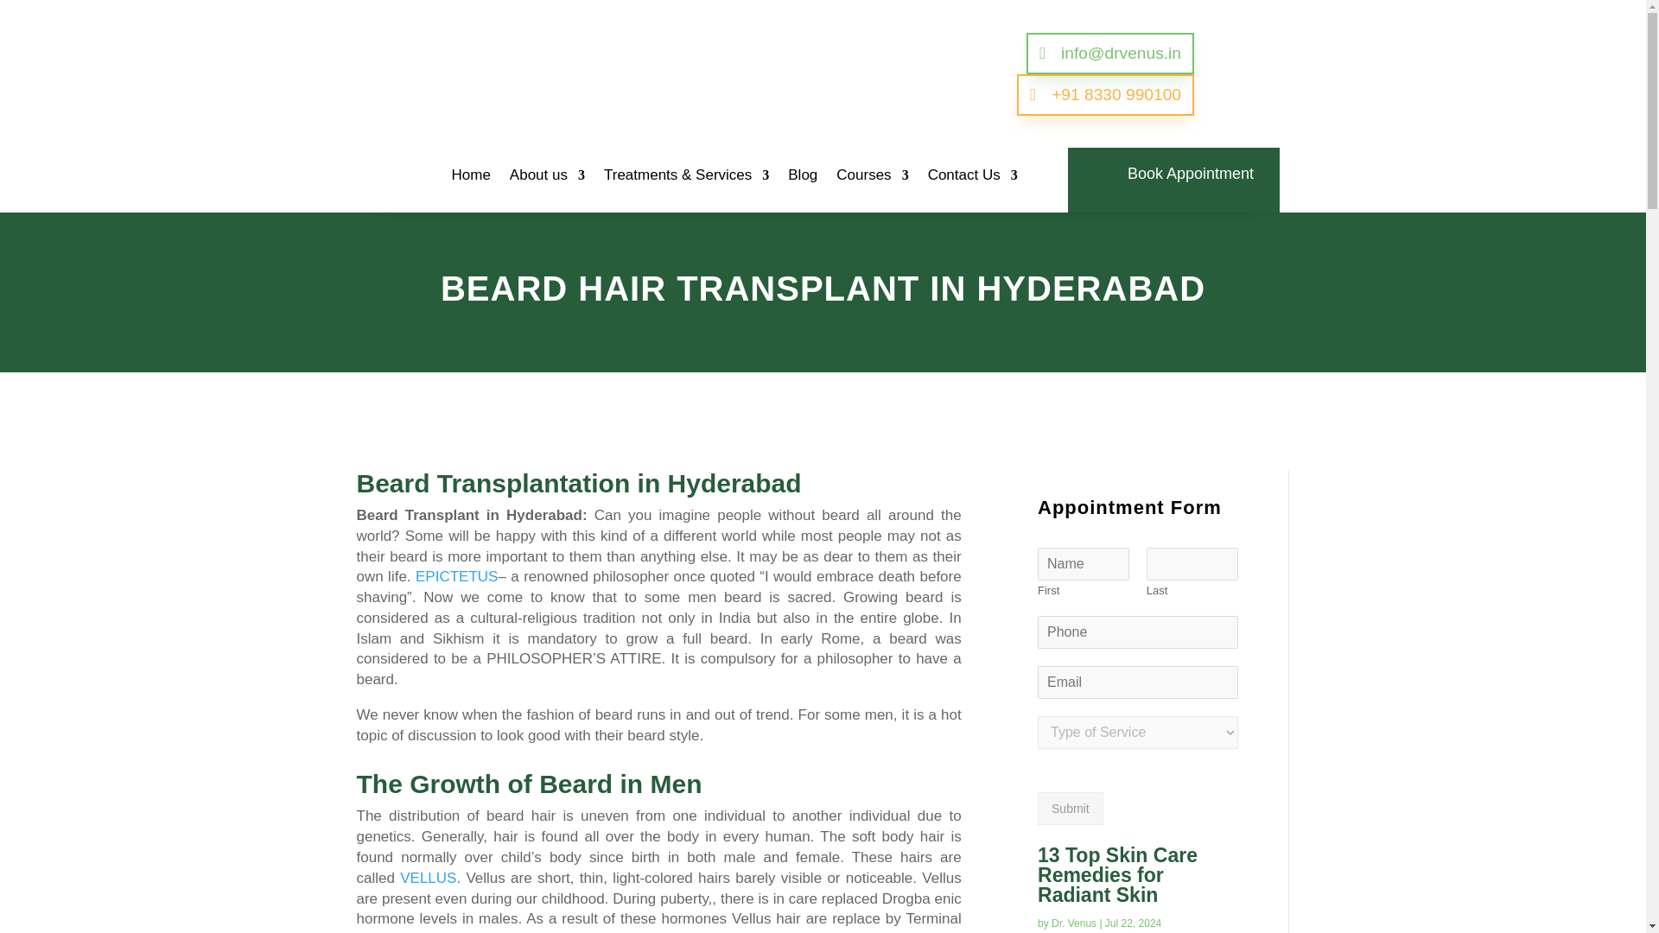  What do you see at coordinates (547, 178) in the screenshot?
I see `About us` at bounding box center [547, 178].